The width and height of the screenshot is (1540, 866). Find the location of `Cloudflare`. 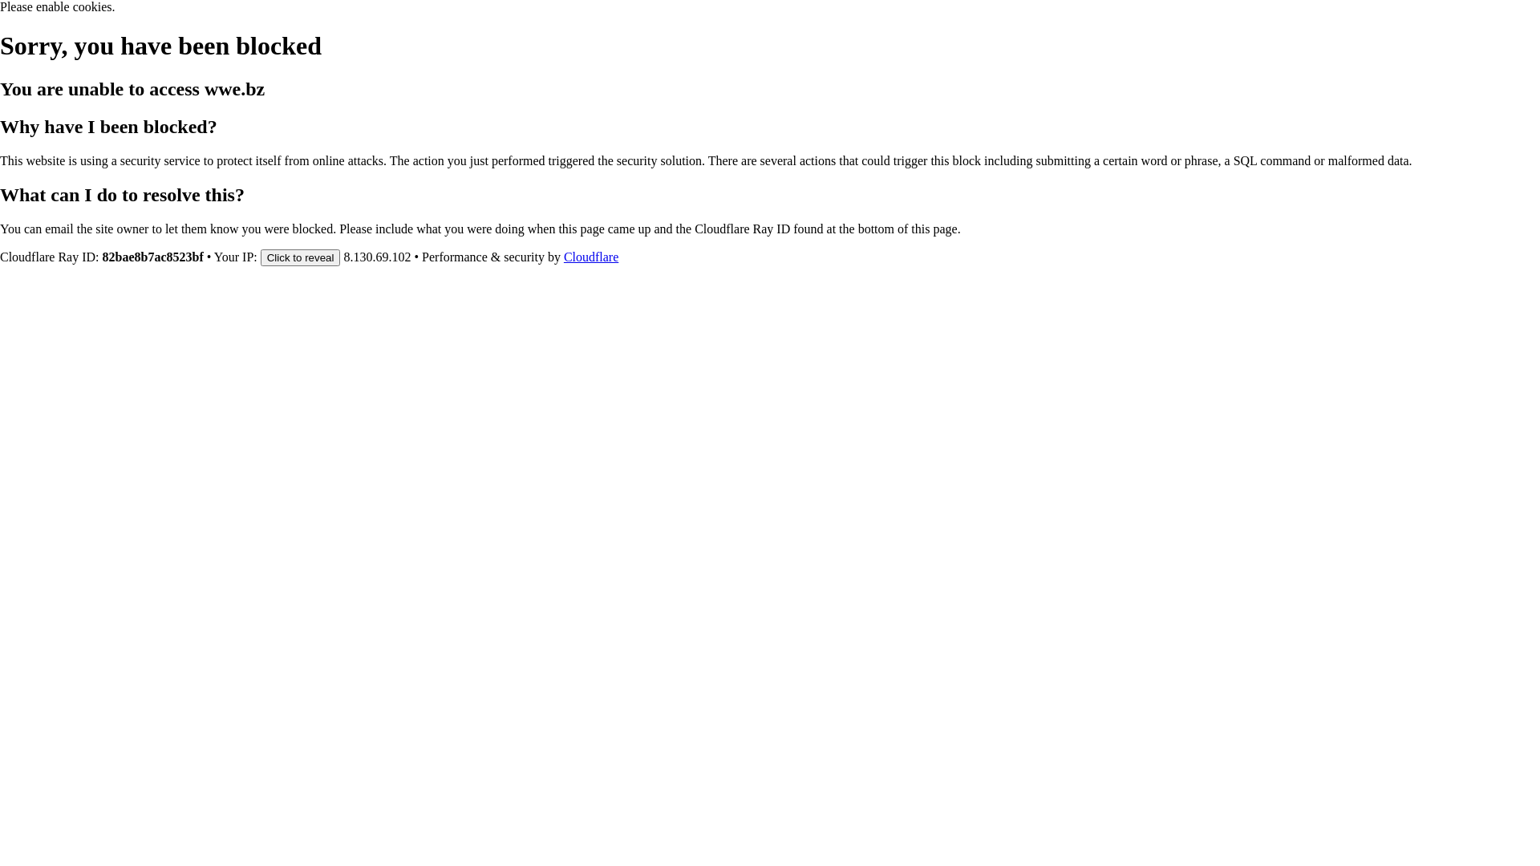

Cloudflare is located at coordinates (591, 257).